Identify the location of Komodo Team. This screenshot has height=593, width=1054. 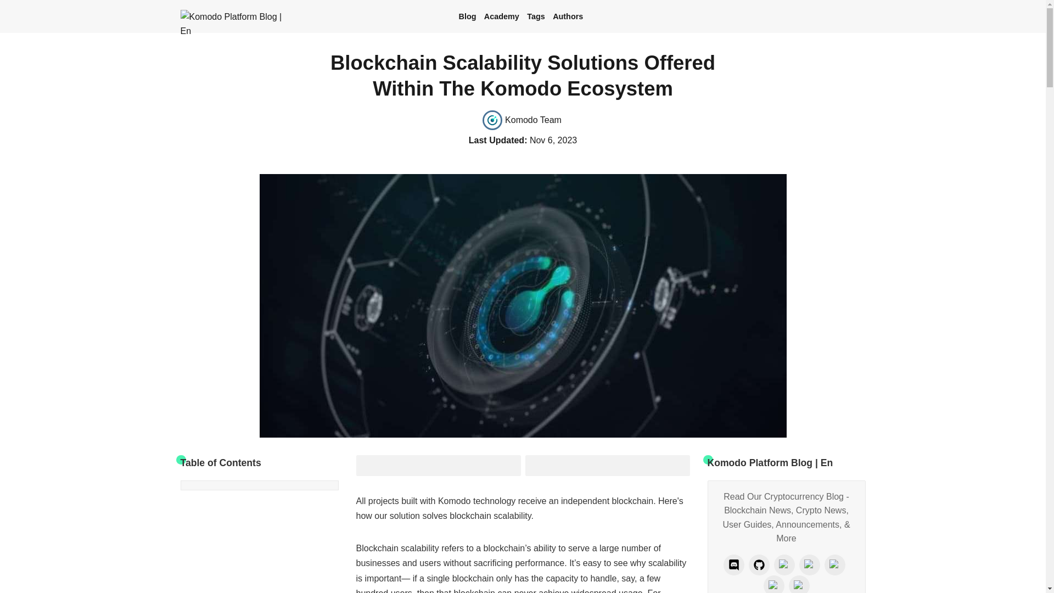
(438, 466).